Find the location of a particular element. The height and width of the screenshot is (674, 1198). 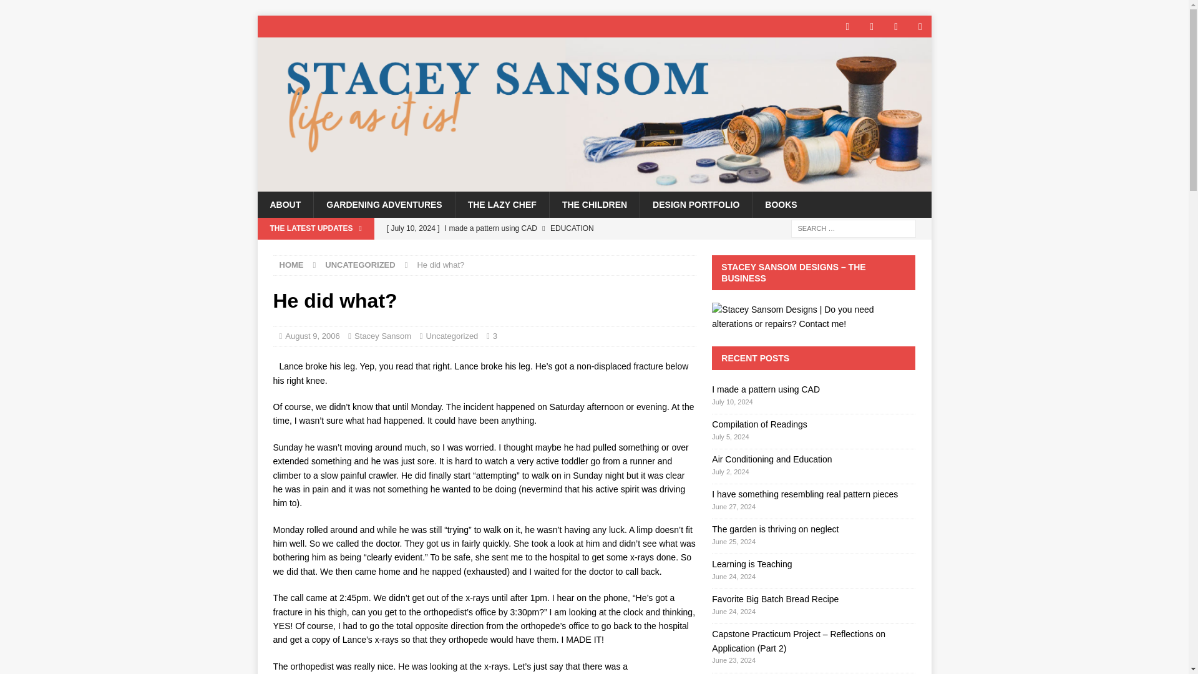

ABOUT is located at coordinates (285, 204).